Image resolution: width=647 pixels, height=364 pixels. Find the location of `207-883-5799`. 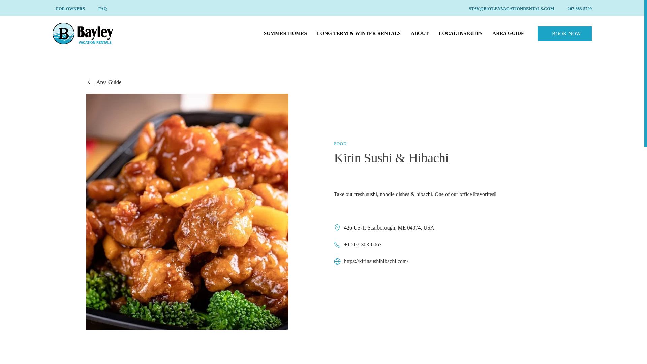

207-883-5799 is located at coordinates (578, 9).